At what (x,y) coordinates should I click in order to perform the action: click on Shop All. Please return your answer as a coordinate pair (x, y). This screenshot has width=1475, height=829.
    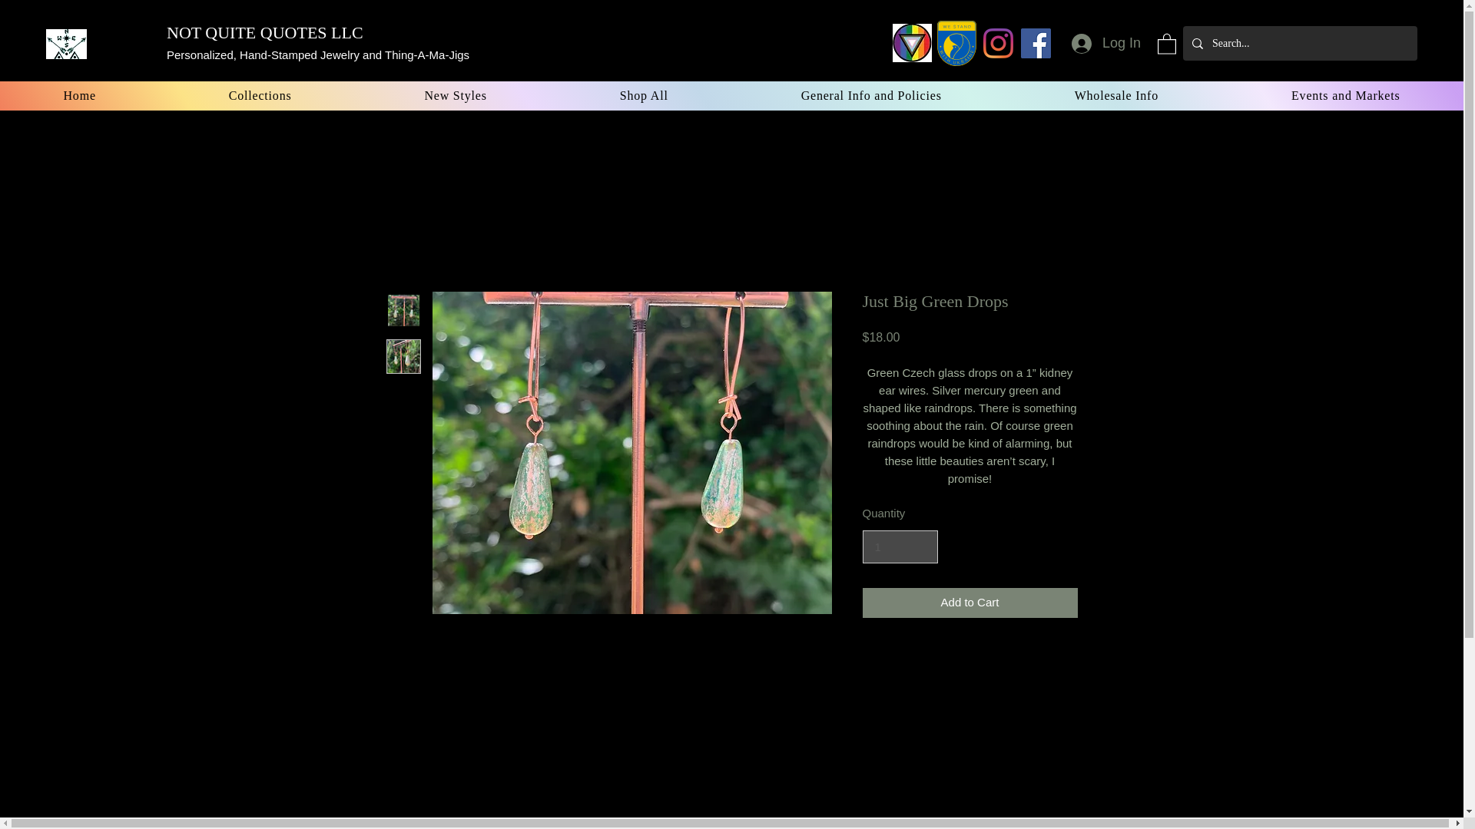
    Looking at the image, I should click on (644, 95).